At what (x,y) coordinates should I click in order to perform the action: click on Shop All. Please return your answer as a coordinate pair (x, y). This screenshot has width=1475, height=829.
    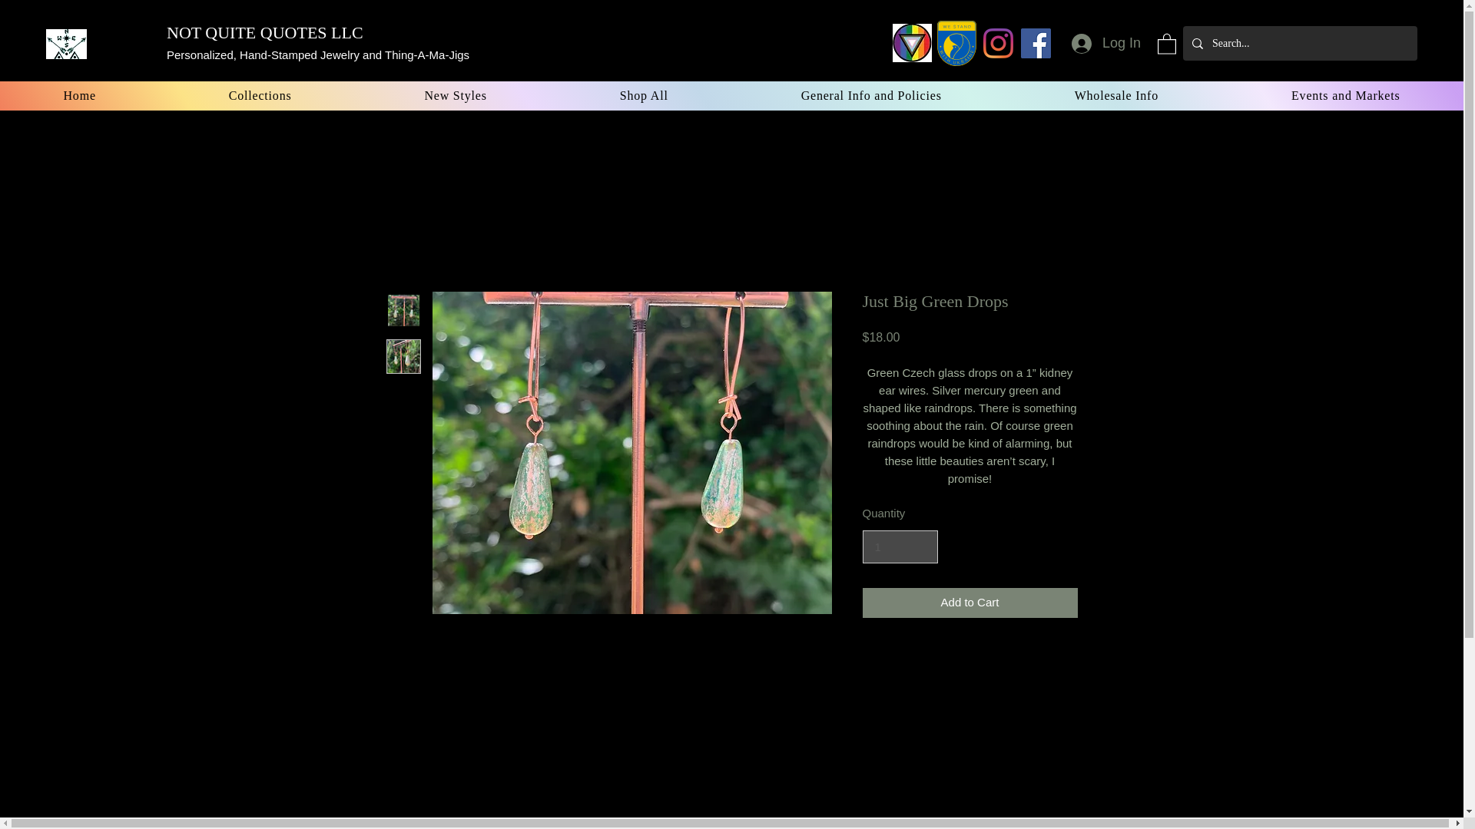
    Looking at the image, I should click on (644, 95).